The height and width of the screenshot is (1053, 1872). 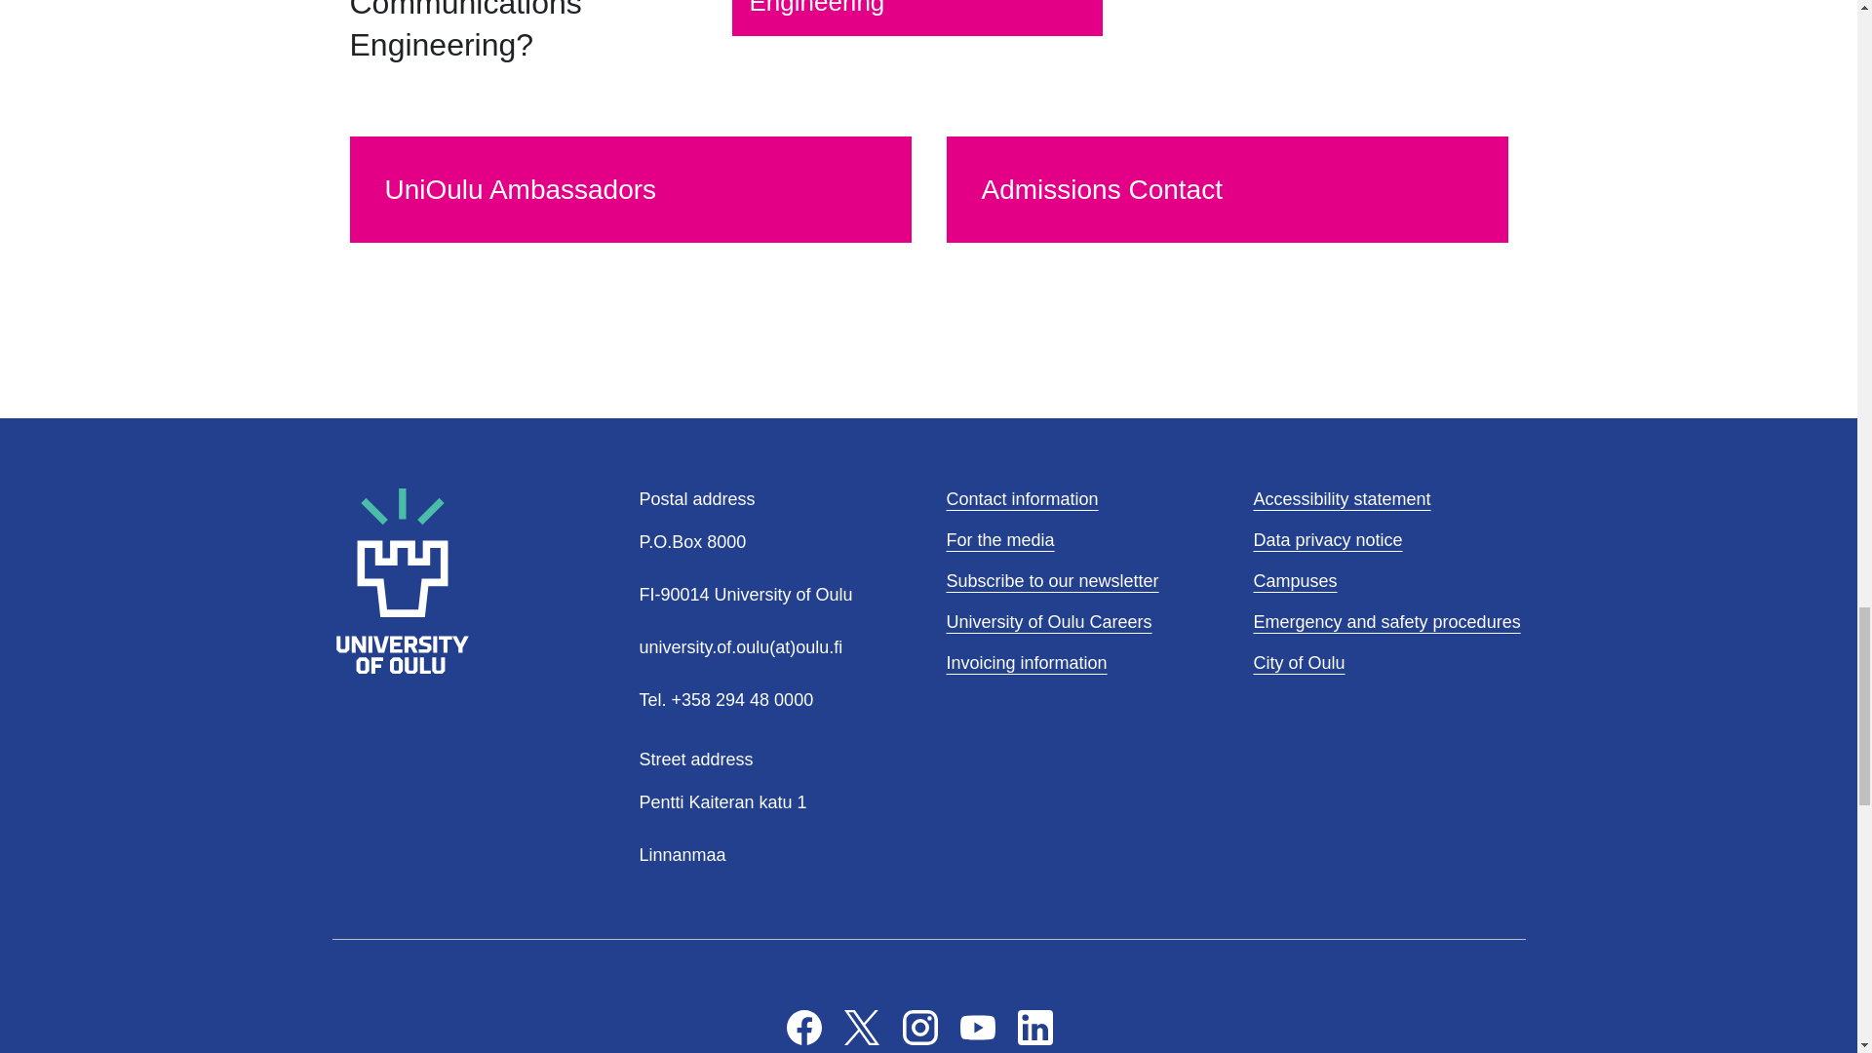 What do you see at coordinates (977, 1028) in the screenshot?
I see `Youtube` at bounding box center [977, 1028].